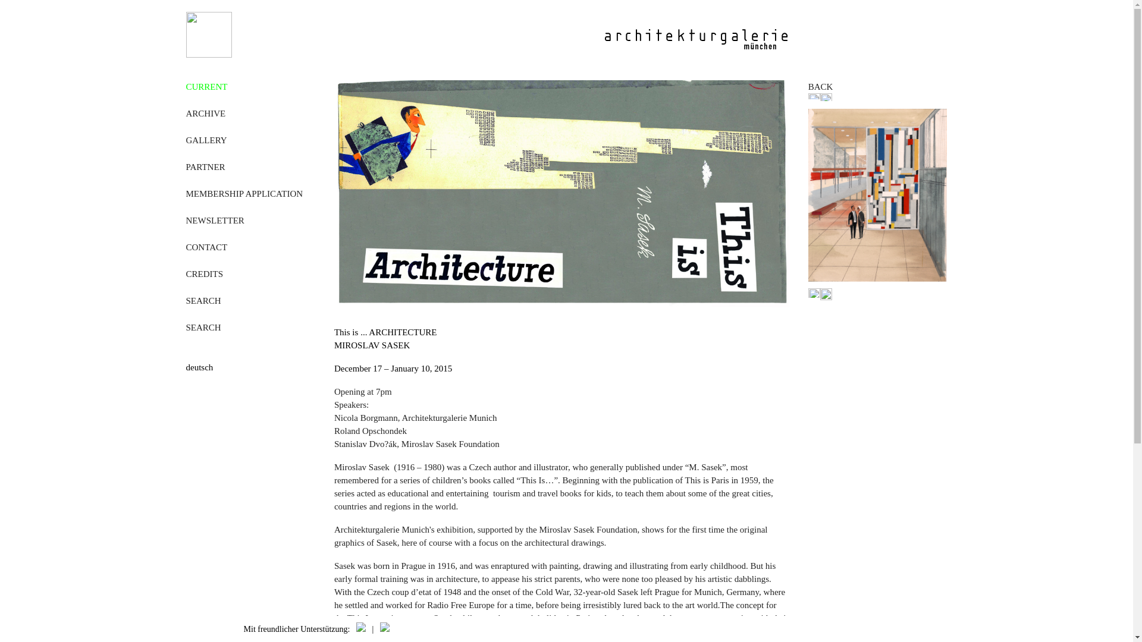 The height and width of the screenshot is (642, 1142). Describe the element at coordinates (205, 167) in the screenshot. I see `PARTNER` at that location.